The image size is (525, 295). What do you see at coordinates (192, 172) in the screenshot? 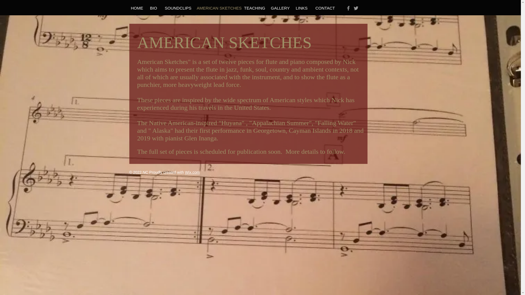
I see `Wix.com` at bounding box center [192, 172].